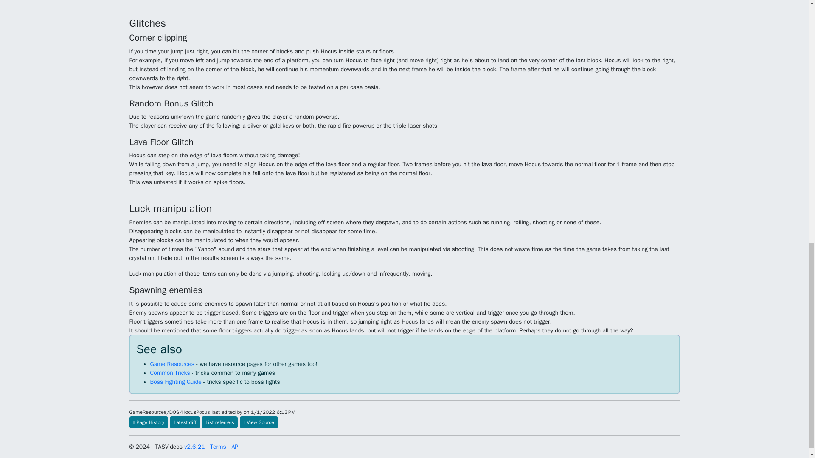 The width and height of the screenshot is (815, 458). Describe the element at coordinates (194, 447) in the screenshot. I see `v2.6.21` at that location.